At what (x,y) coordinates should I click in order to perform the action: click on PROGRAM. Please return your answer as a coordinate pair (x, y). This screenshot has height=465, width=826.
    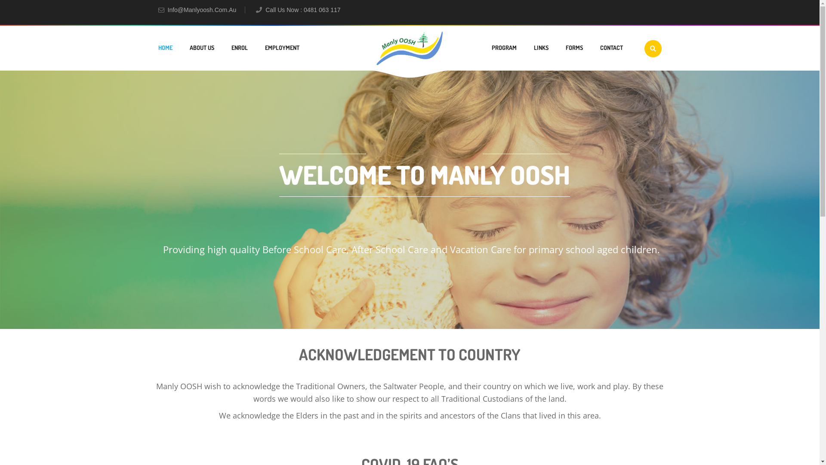
    Looking at the image, I should click on (504, 48).